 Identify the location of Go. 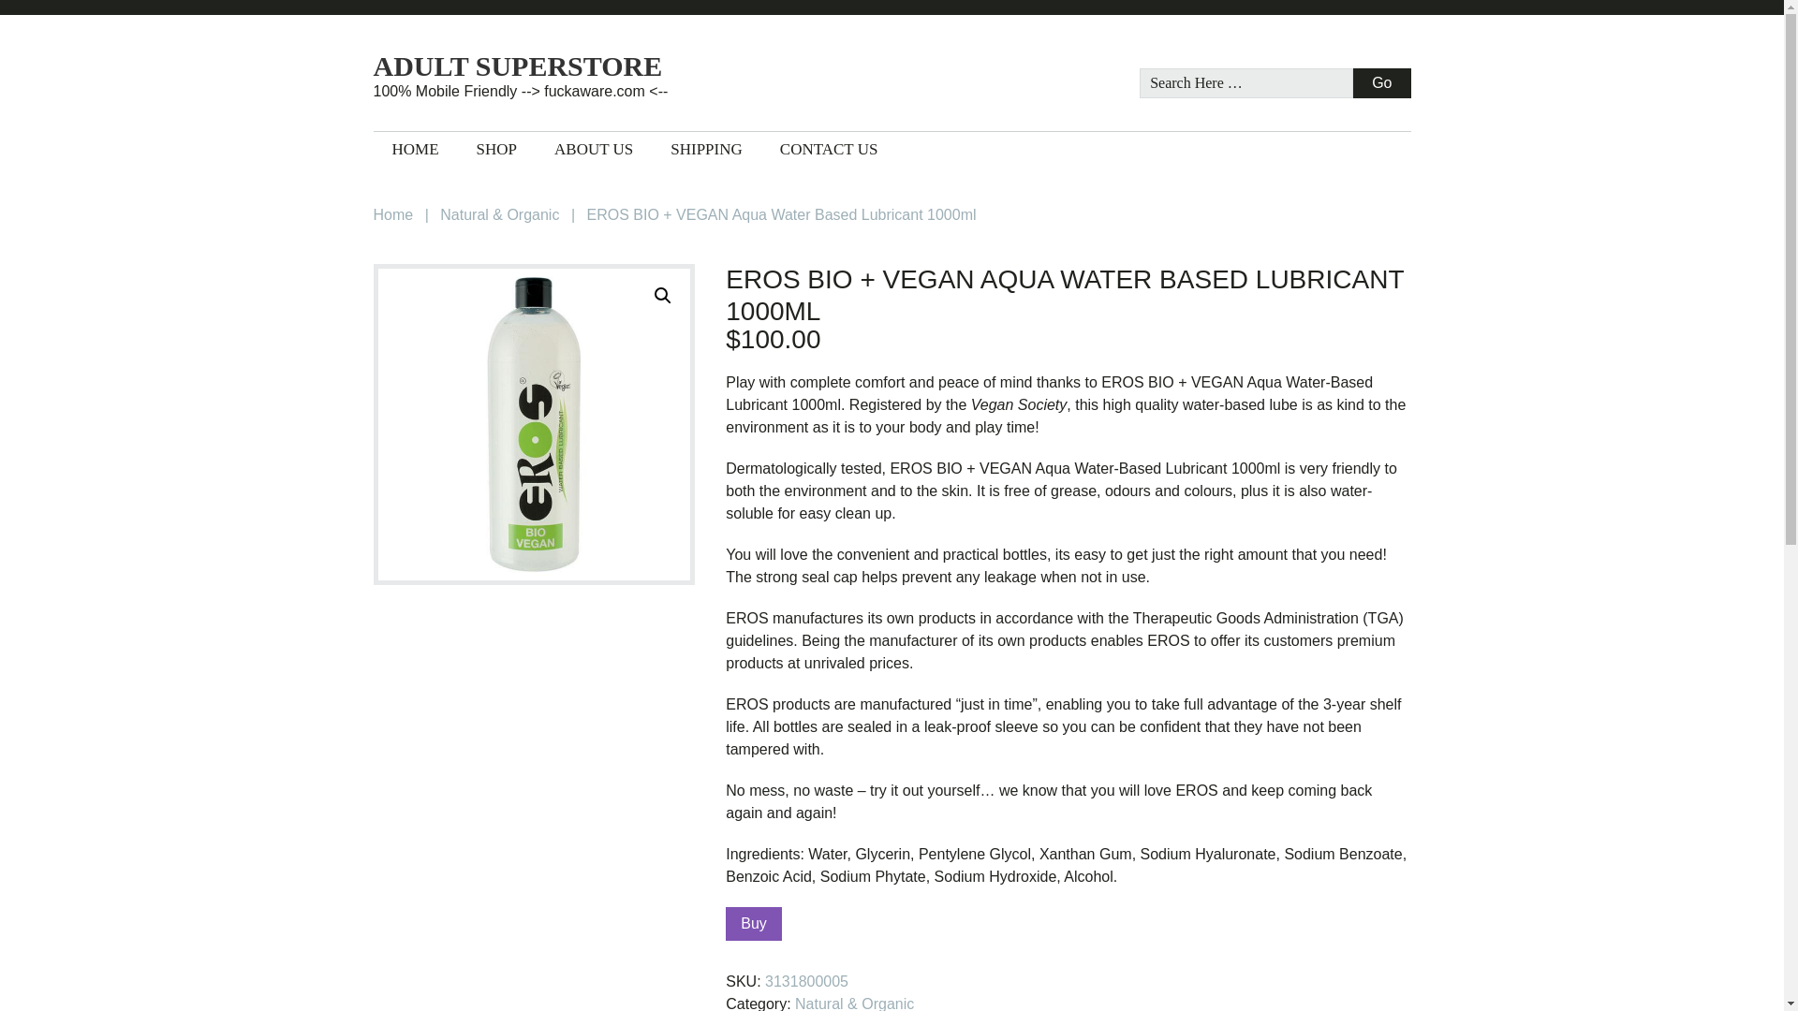
(1381, 82).